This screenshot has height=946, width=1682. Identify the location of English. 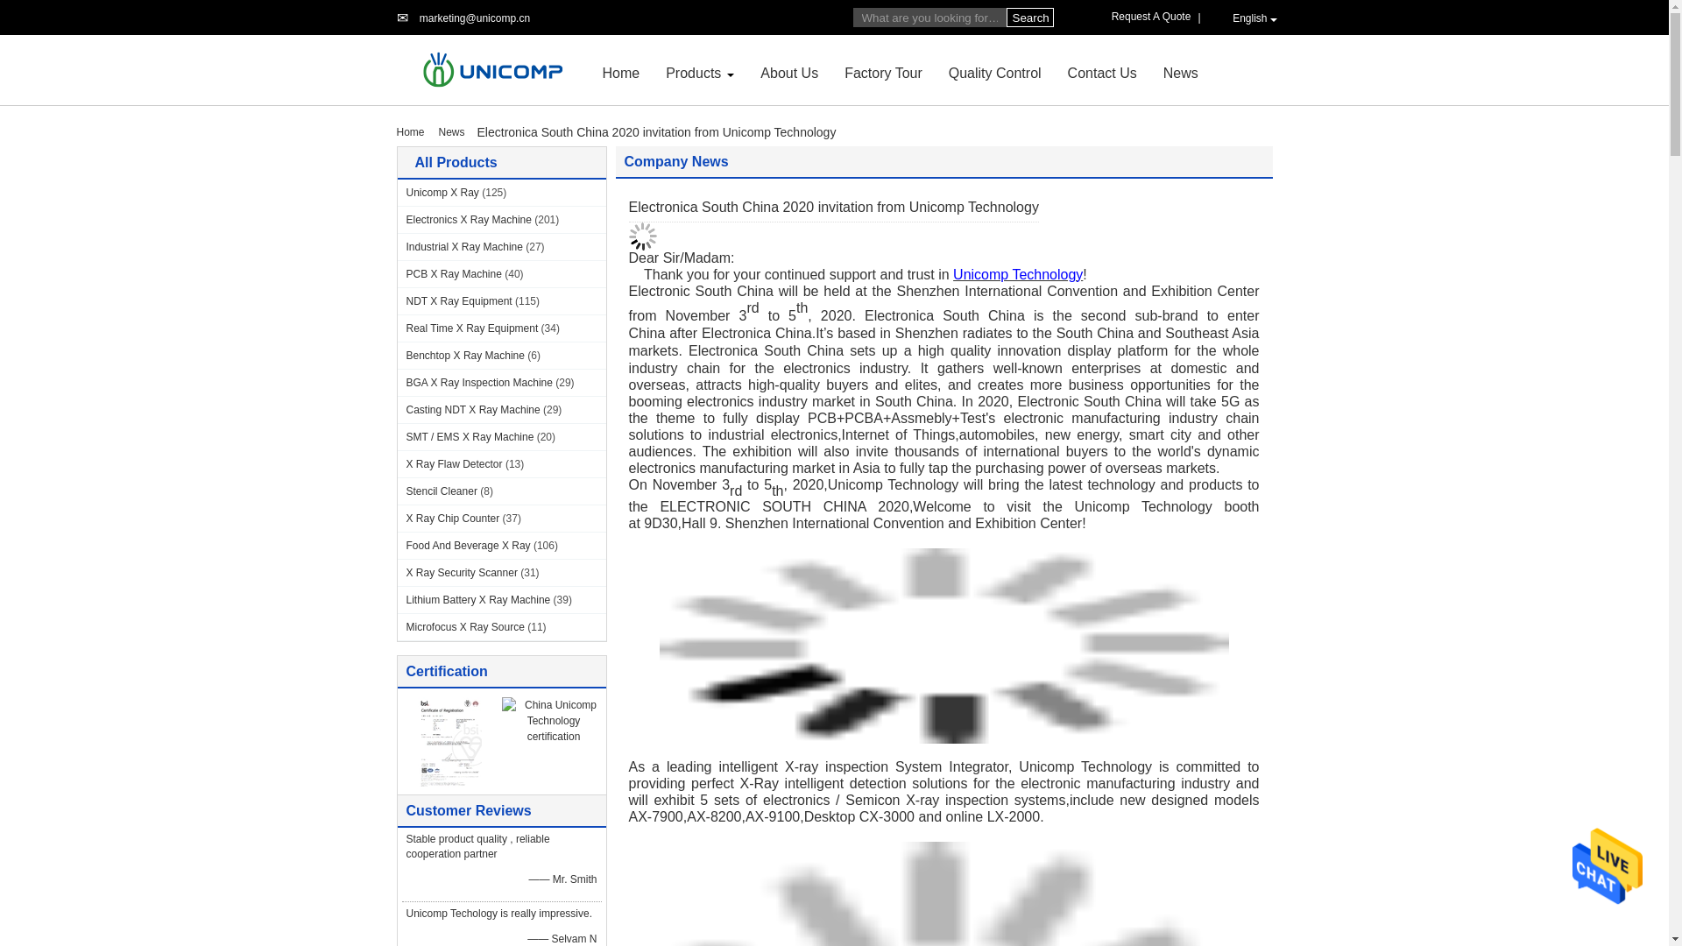
(1246, 18).